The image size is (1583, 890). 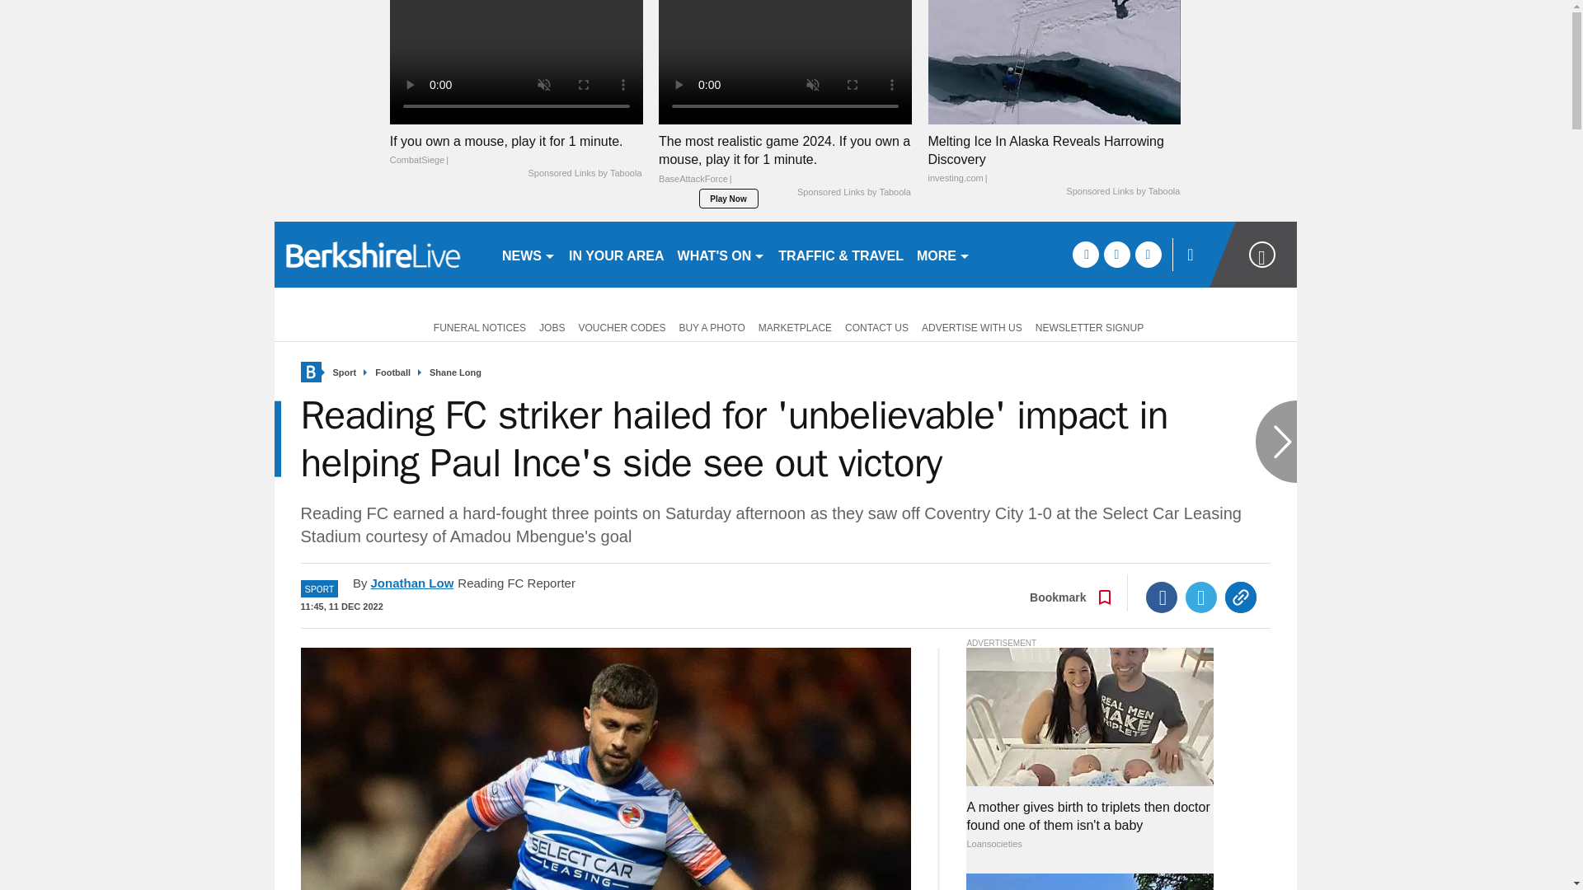 What do you see at coordinates (1201, 597) in the screenshot?
I see `Twitter` at bounding box center [1201, 597].